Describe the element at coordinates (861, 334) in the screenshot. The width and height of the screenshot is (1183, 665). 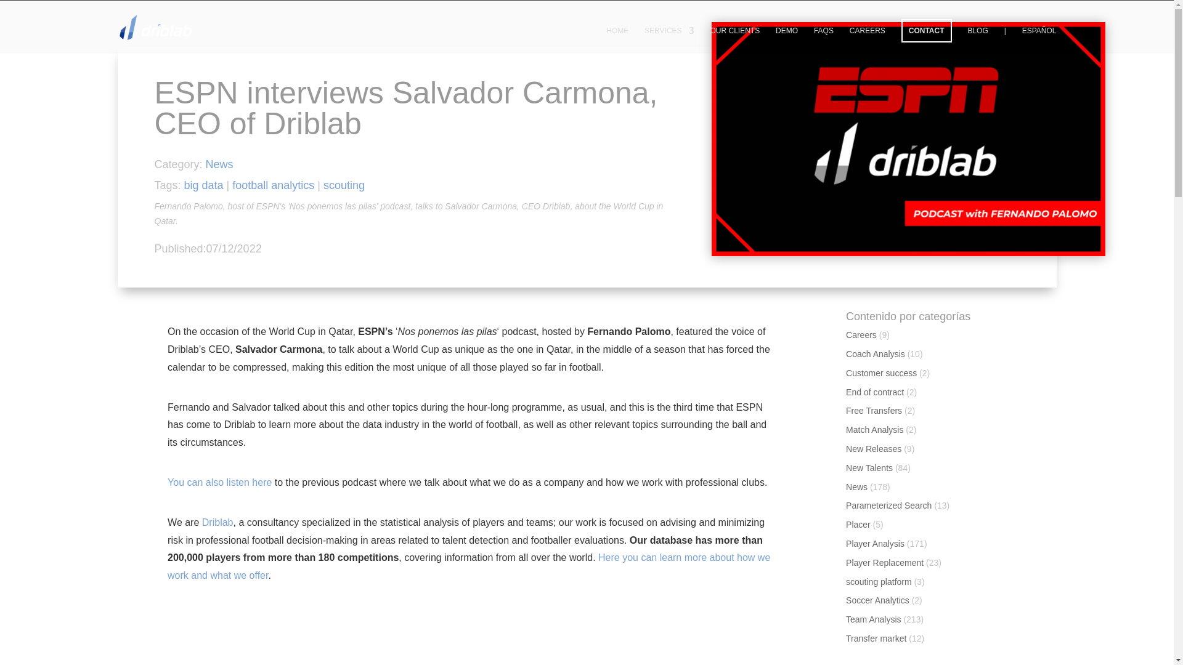
I see `Careers` at that location.